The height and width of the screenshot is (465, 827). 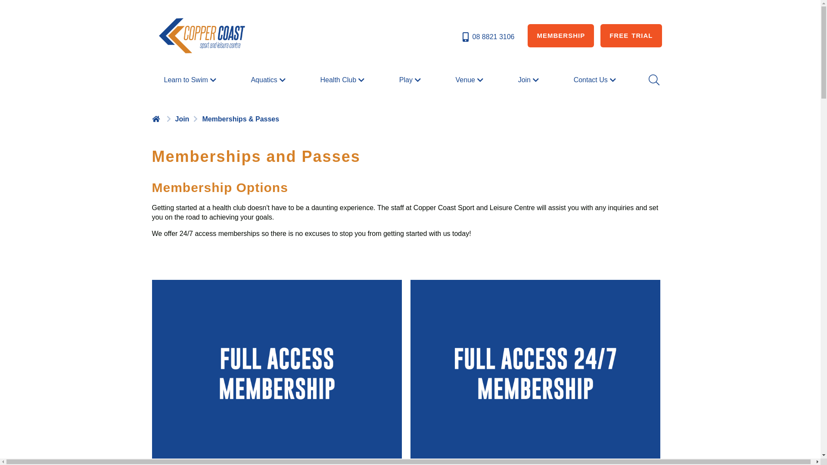 What do you see at coordinates (269, 80) in the screenshot?
I see `Aquatics` at bounding box center [269, 80].